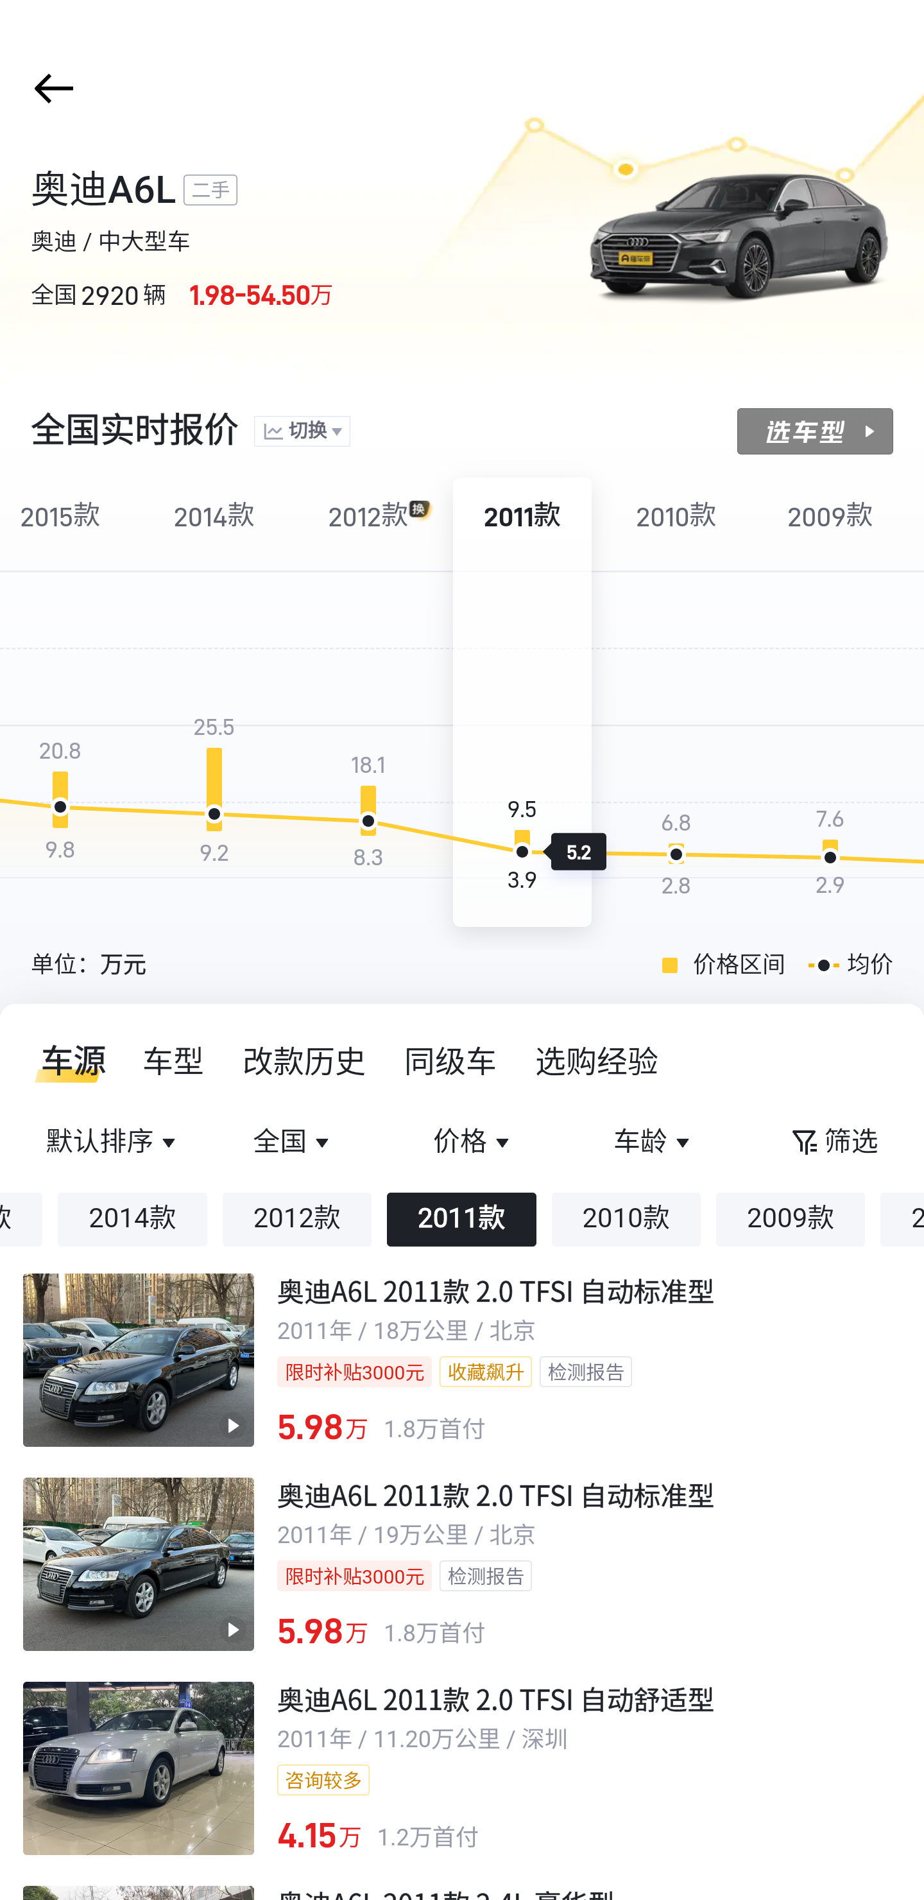  I want to click on 价格, so click(474, 1143).